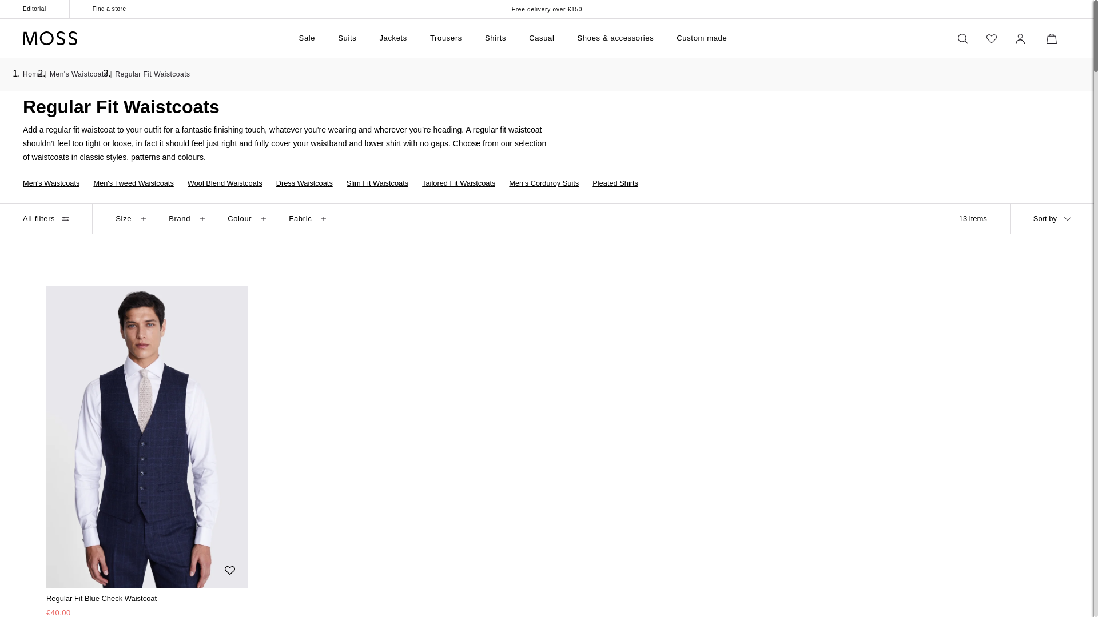  I want to click on Regular Fit Blue Check Waistcoat 966850691, so click(146, 603).